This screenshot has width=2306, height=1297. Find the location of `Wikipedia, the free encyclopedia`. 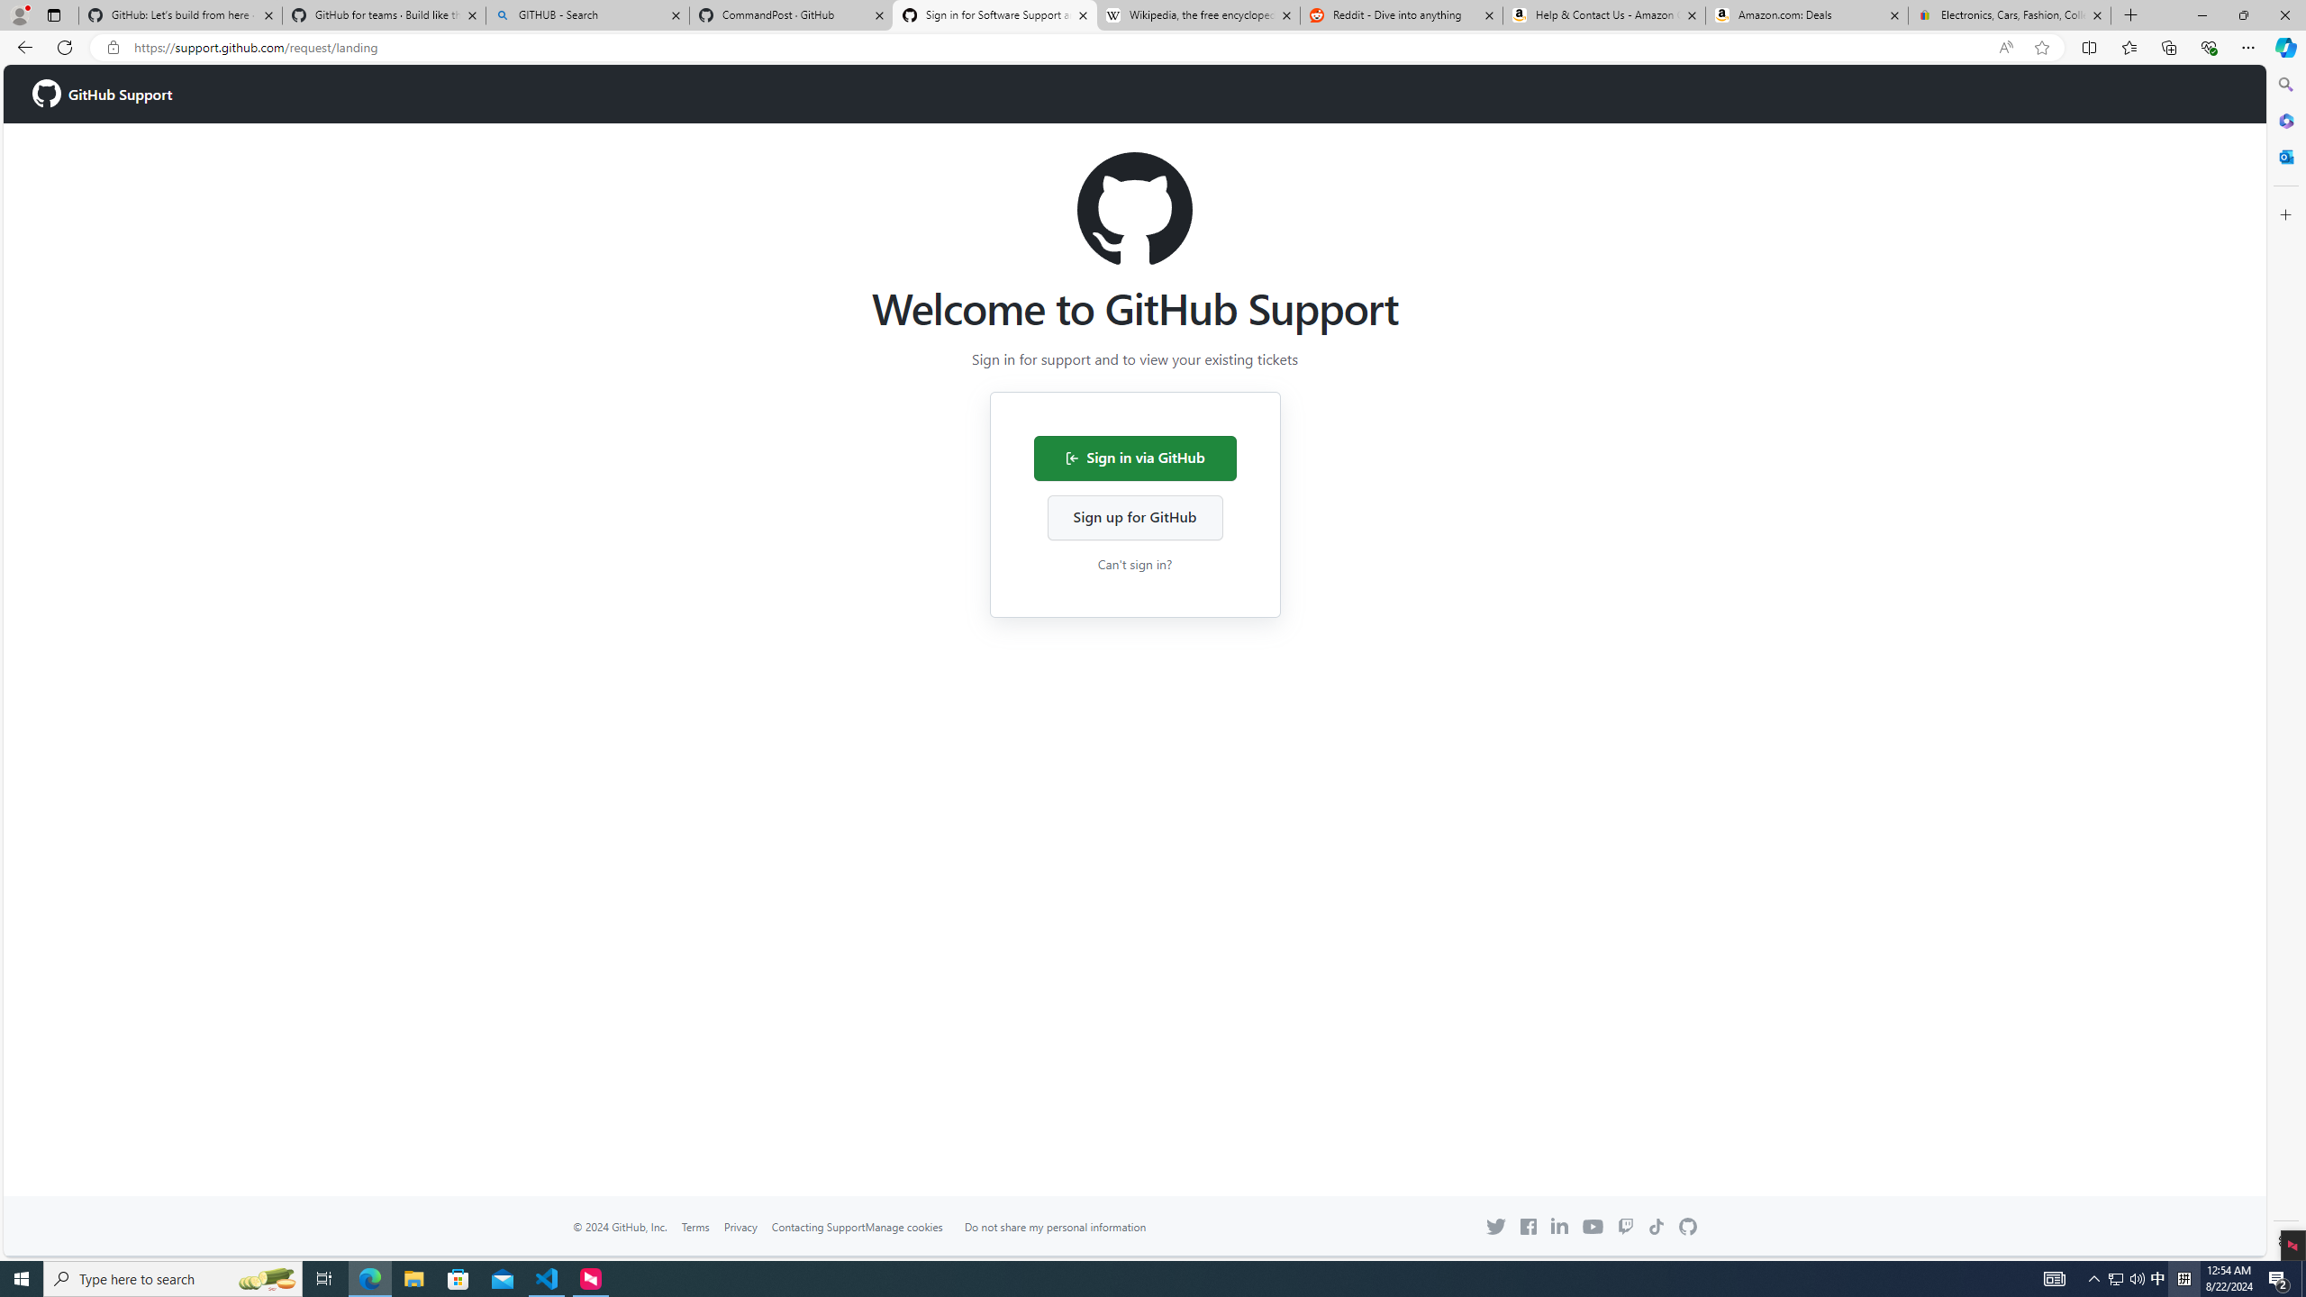

Wikipedia, the free encyclopedia is located at coordinates (1198, 15).